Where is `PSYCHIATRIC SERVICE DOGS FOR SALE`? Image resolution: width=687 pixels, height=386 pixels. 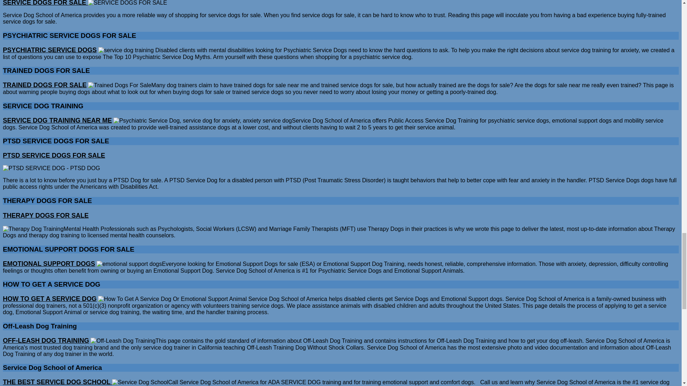
PSYCHIATRIC SERVICE DOGS FOR SALE is located at coordinates (49, 50).